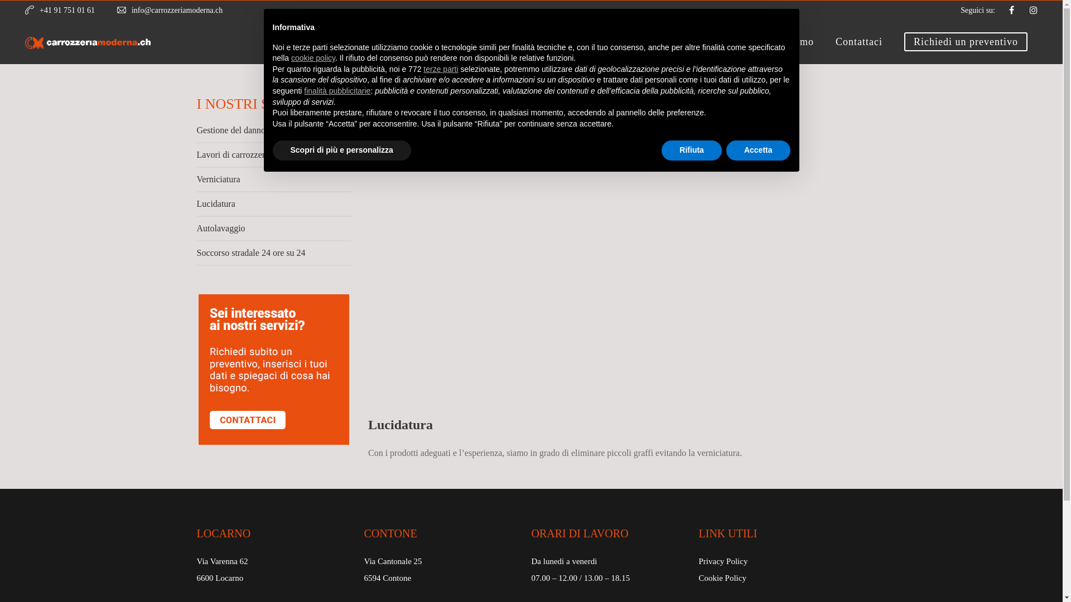 Image resolution: width=1071 pixels, height=602 pixels. What do you see at coordinates (393, 561) in the screenshot?
I see `Via Cantonale 25` at bounding box center [393, 561].